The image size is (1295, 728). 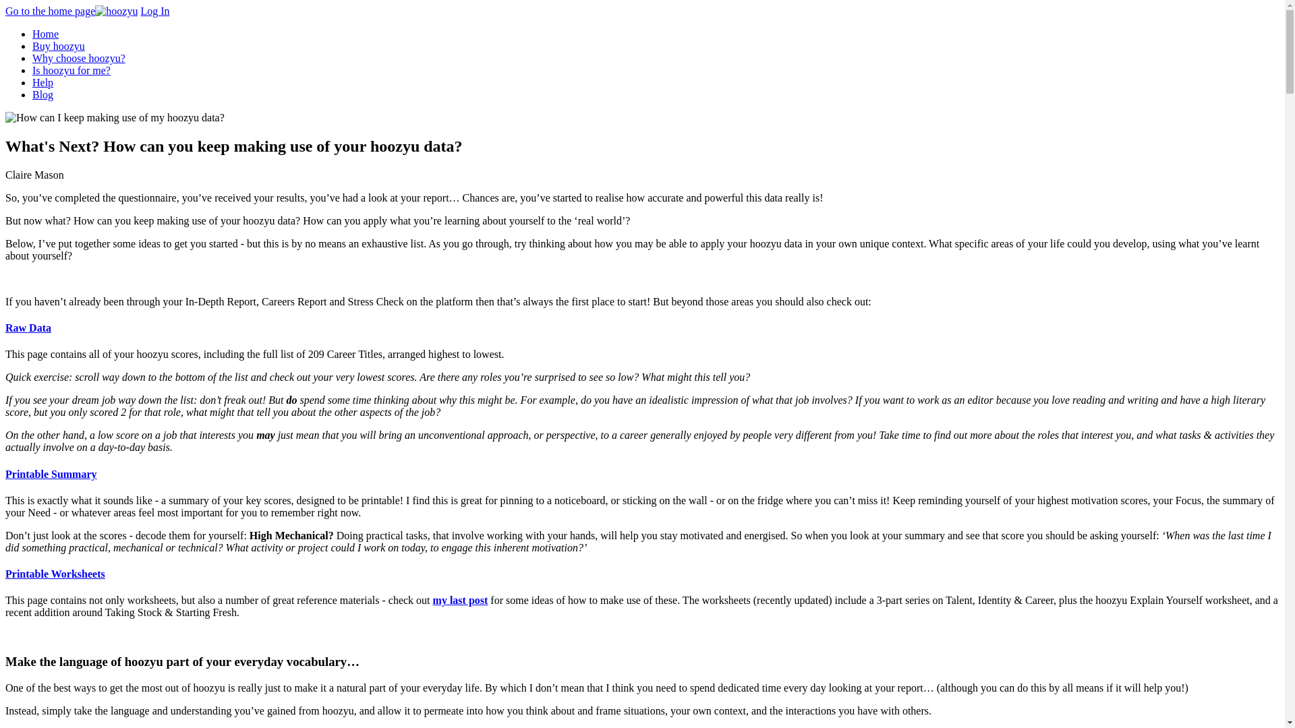 I want to click on Printable Summary, so click(x=51, y=474).